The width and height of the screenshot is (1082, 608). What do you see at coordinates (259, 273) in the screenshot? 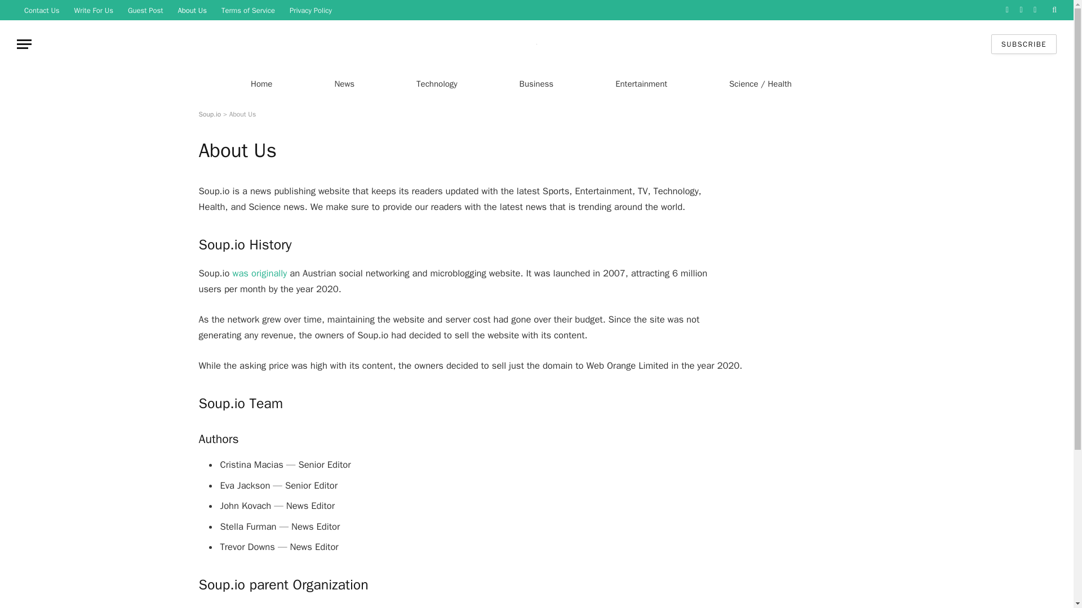
I see `was originally` at bounding box center [259, 273].